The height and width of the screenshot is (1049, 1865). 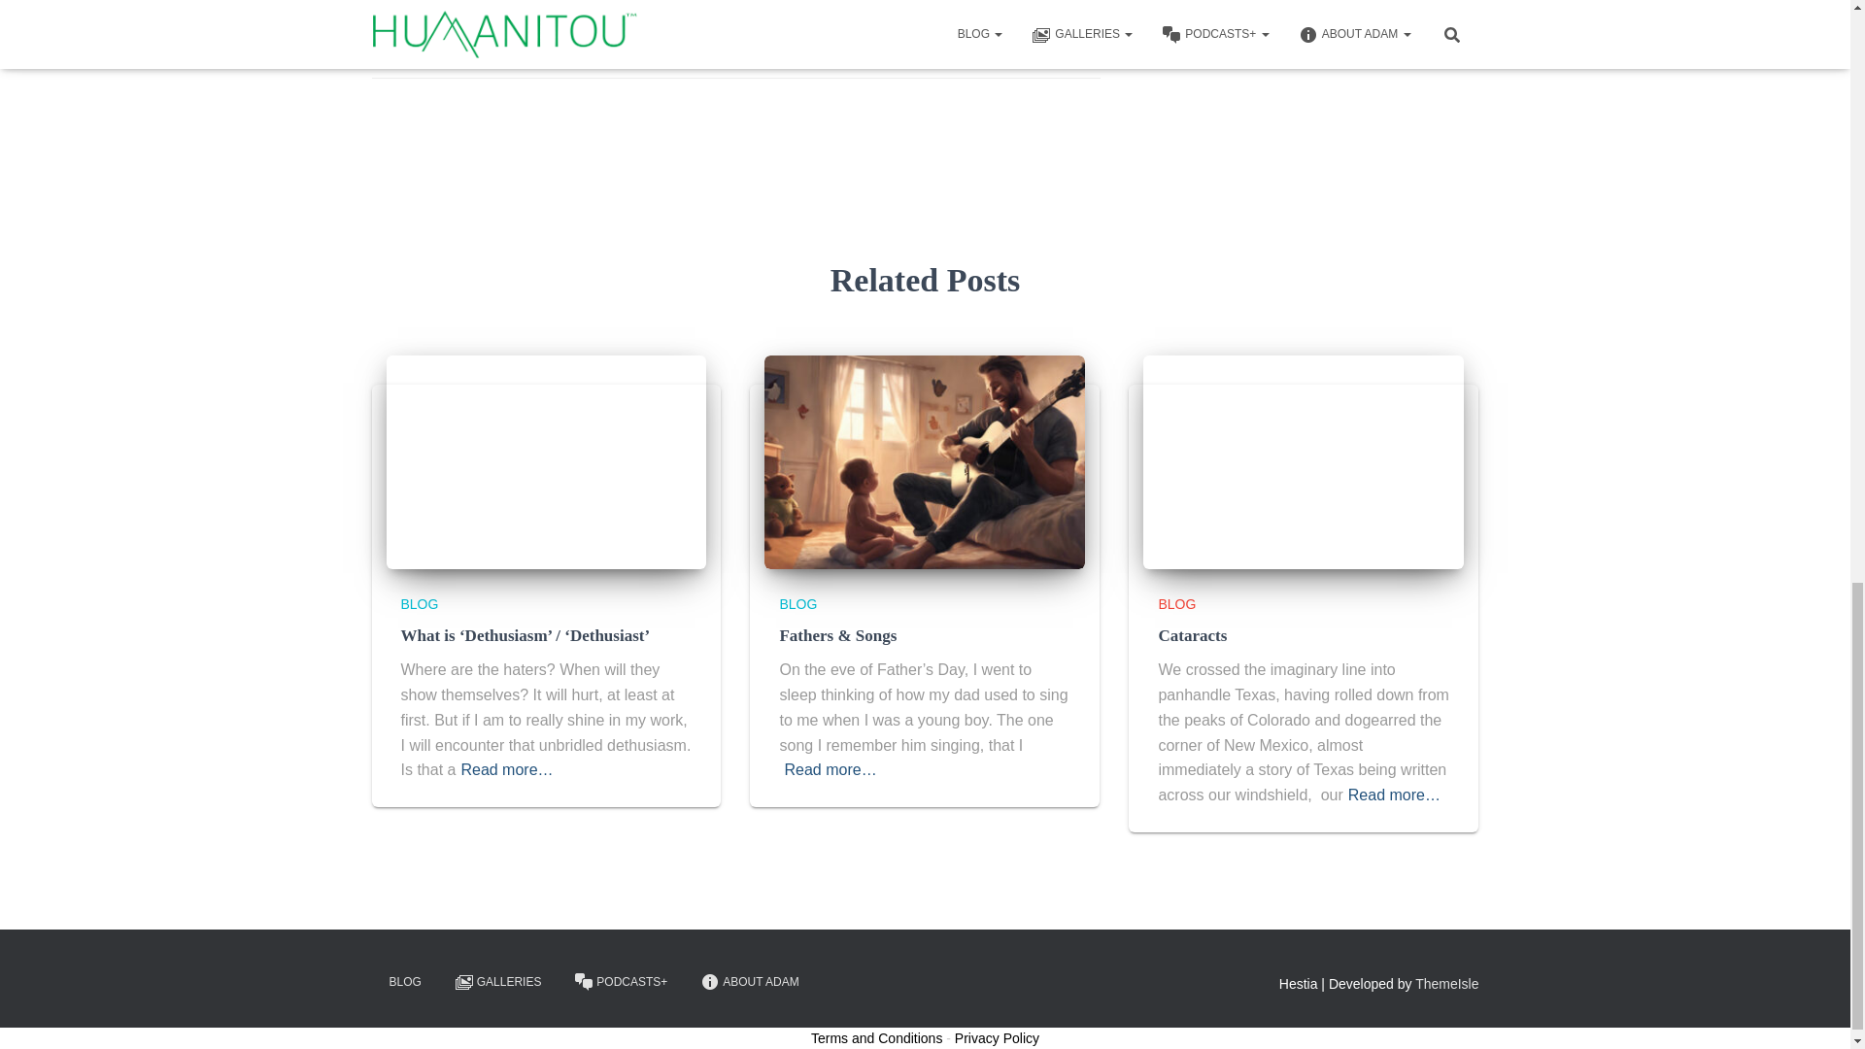 What do you see at coordinates (684, 10) in the screenshot?
I see `love` at bounding box center [684, 10].